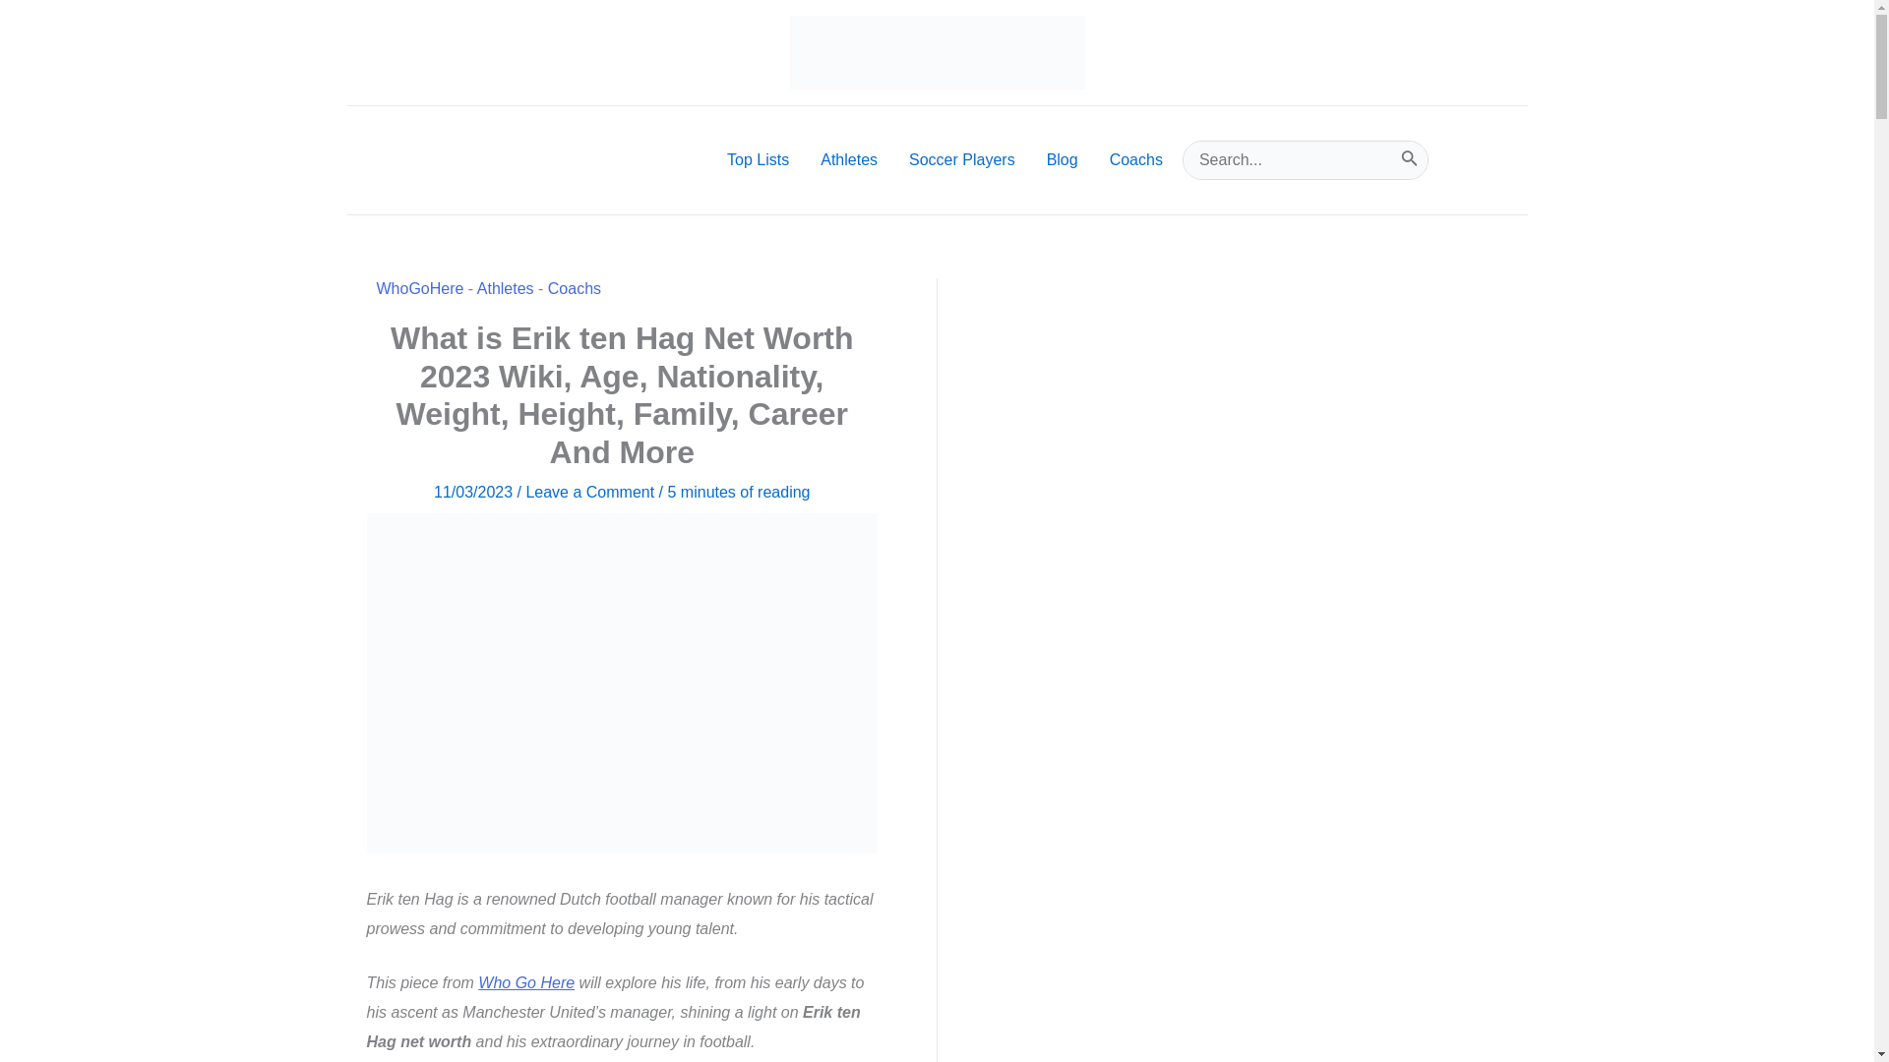 This screenshot has height=1062, width=1889. Describe the element at coordinates (525, 982) in the screenshot. I see `Who Go Here` at that location.